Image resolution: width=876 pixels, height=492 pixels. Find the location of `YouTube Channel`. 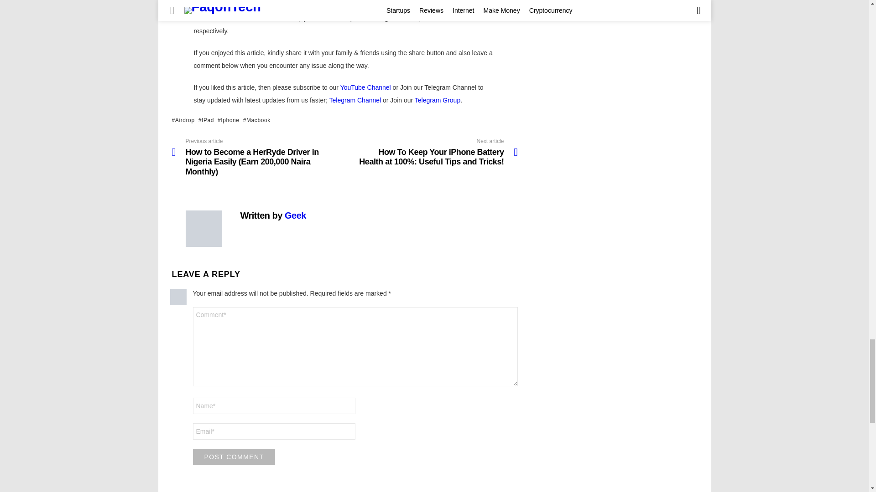

YouTube Channel is located at coordinates (365, 87).